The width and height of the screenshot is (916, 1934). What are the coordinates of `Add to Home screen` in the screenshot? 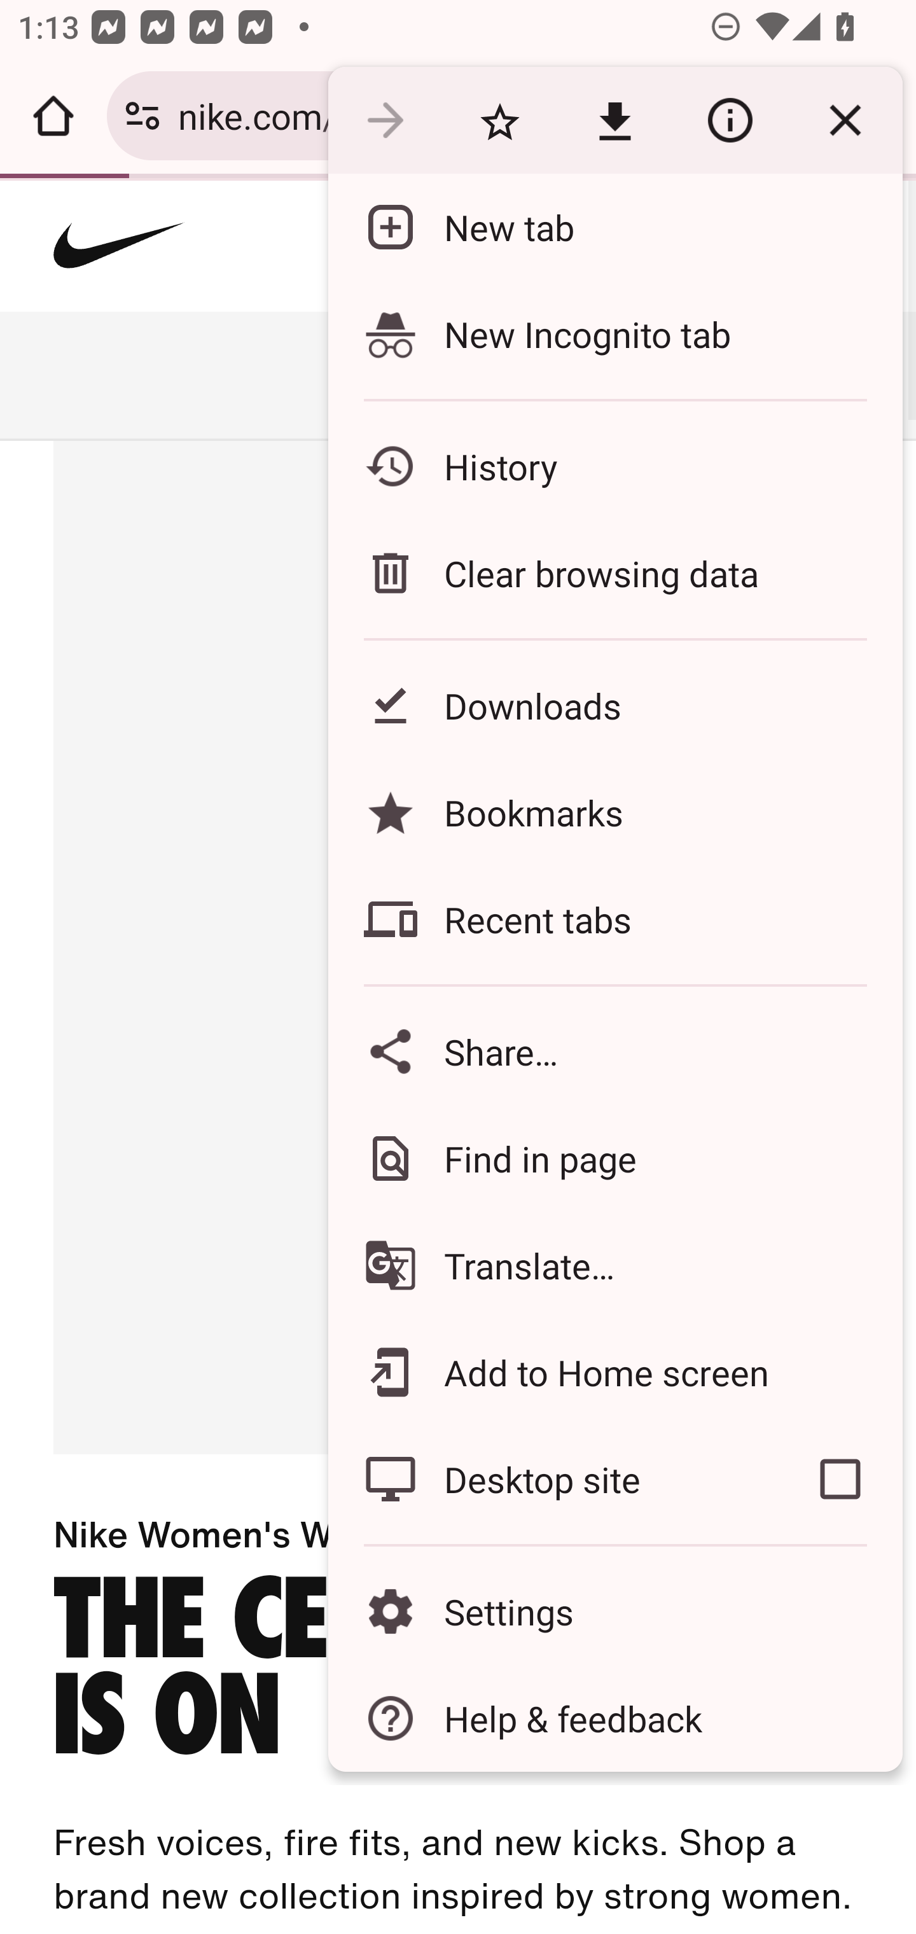 It's located at (614, 1372).